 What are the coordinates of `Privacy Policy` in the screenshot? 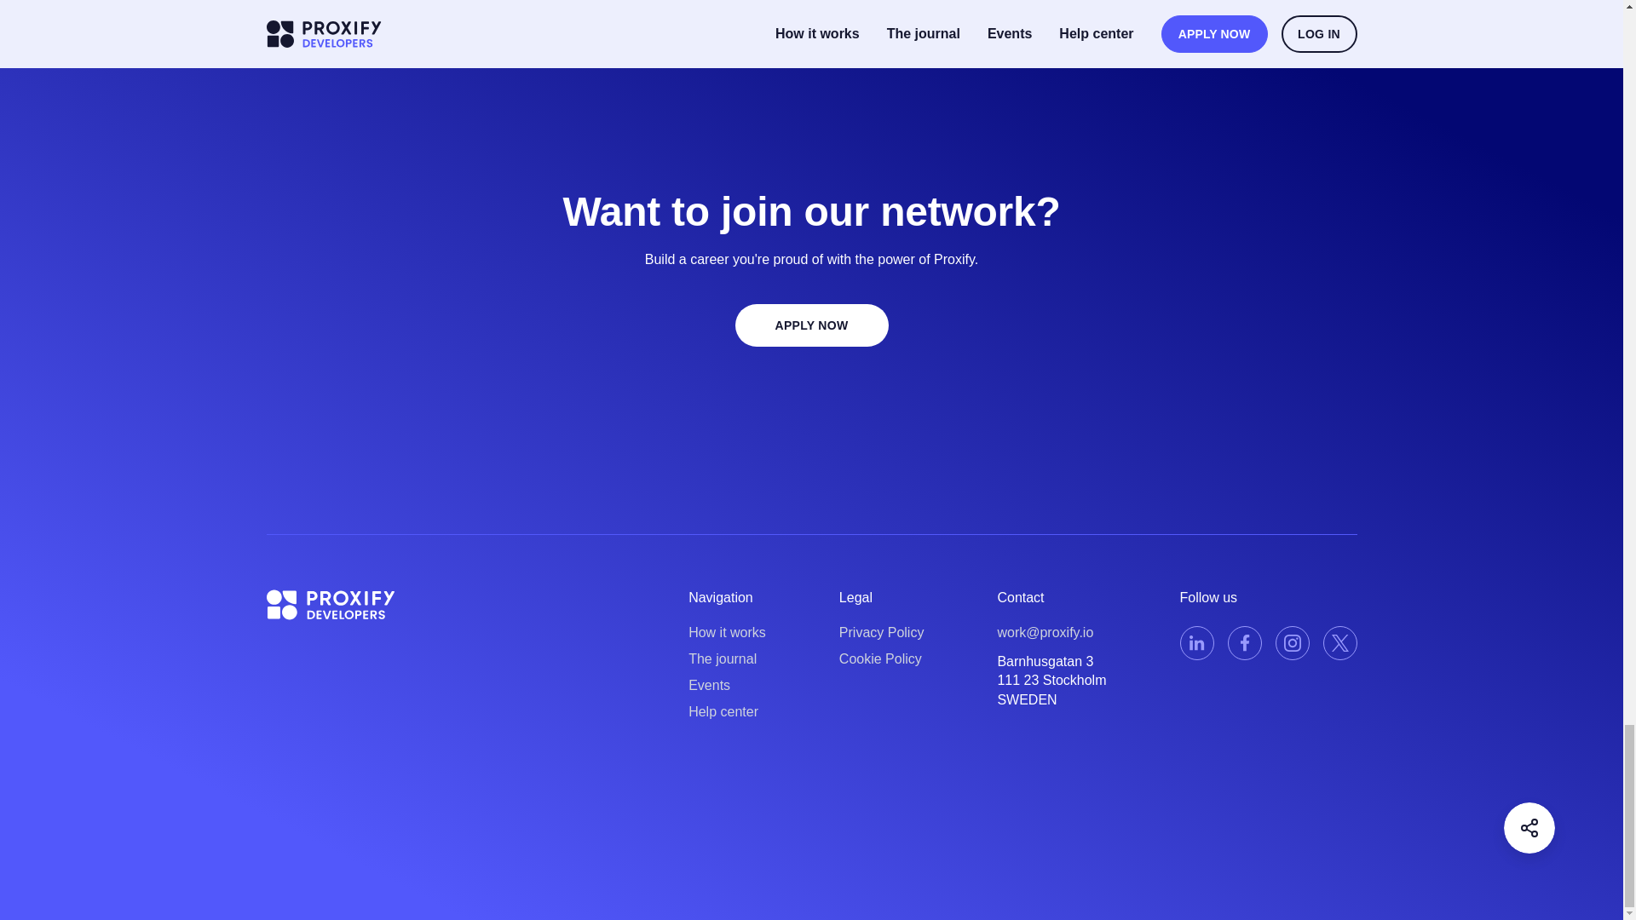 It's located at (881, 632).